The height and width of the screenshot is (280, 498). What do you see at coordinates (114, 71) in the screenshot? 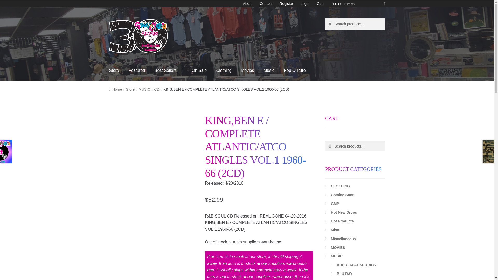
I see `Store` at bounding box center [114, 71].